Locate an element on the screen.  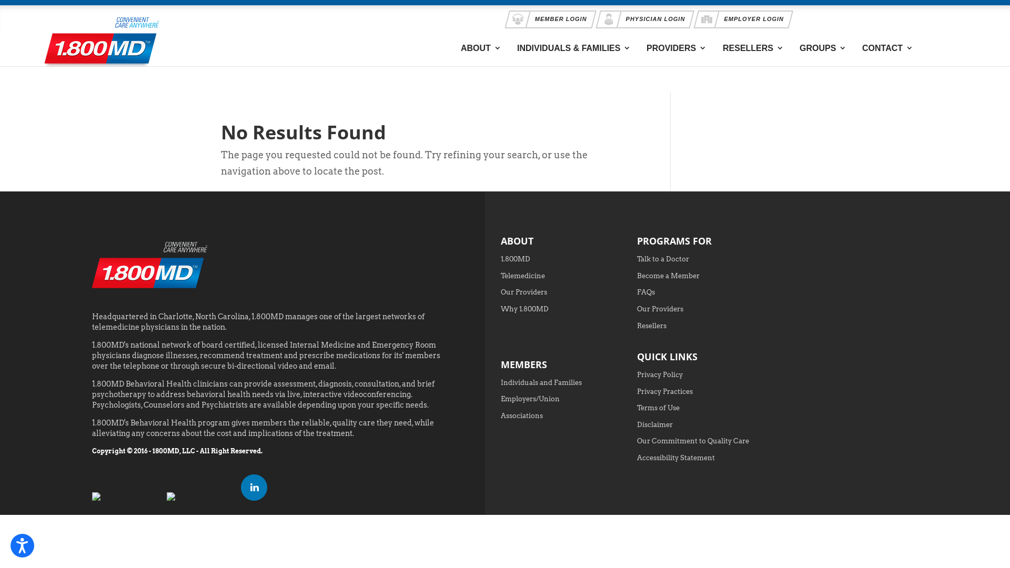
RESELLERS is located at coordinates (753, 48).